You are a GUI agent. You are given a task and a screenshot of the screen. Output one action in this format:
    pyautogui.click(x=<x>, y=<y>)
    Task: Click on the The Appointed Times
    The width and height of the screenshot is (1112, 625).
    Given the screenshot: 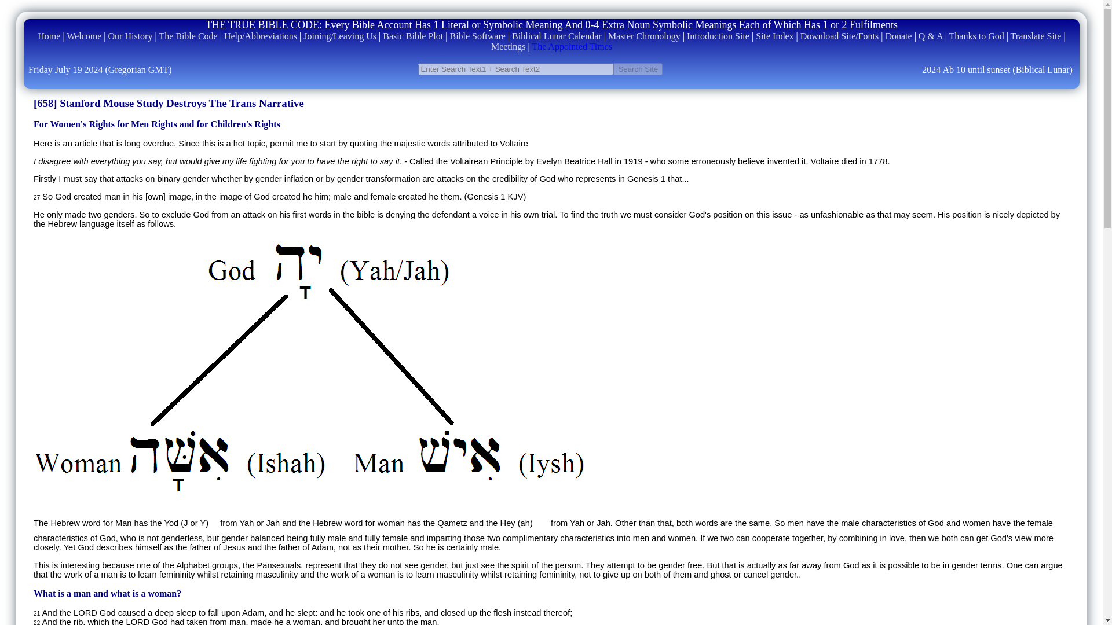 What is the action you would take?
    pyautogui.click(x=572, y=46)
    